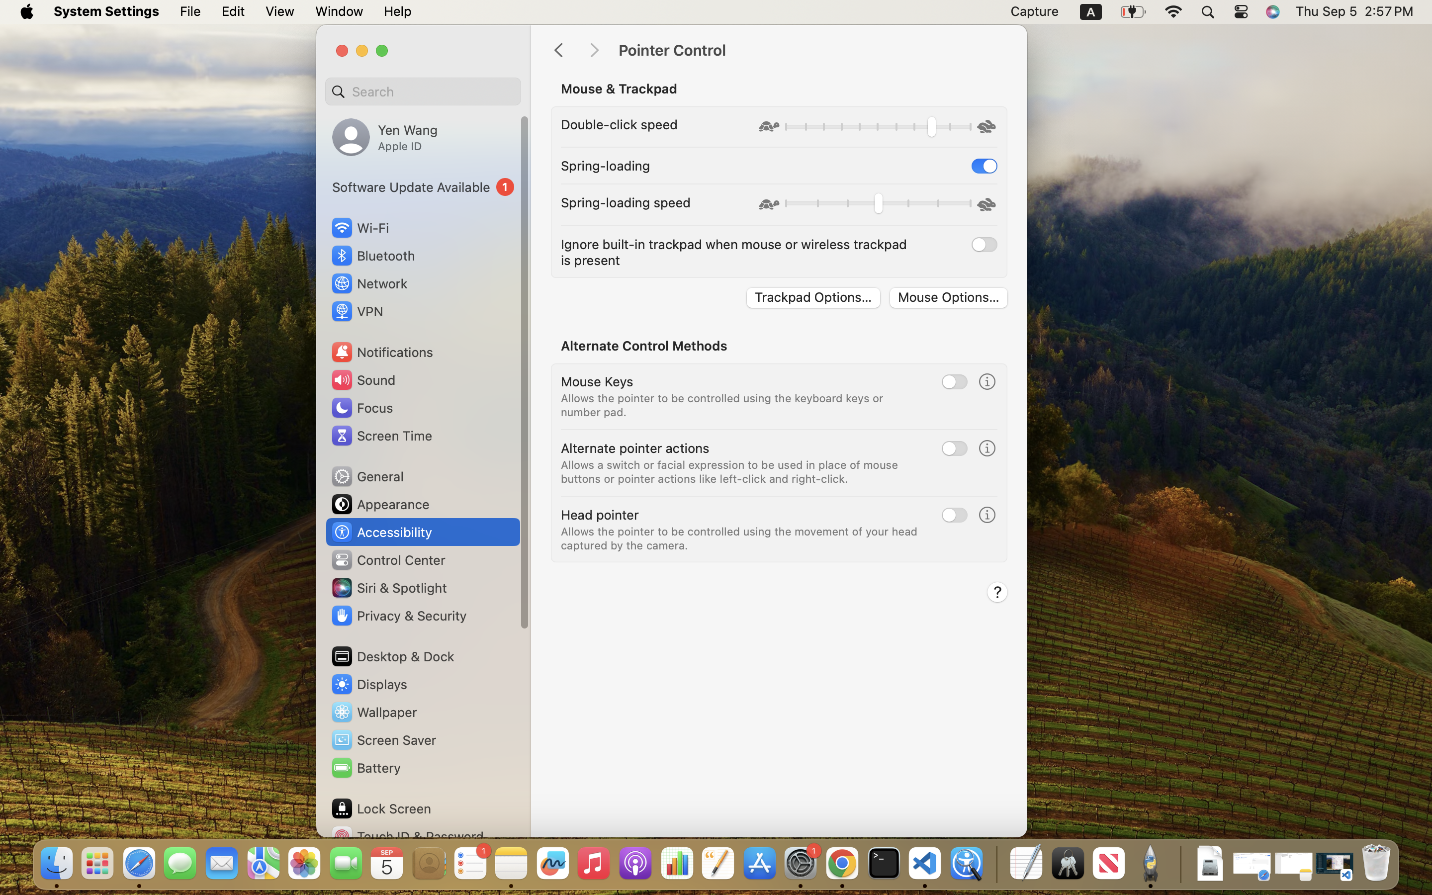 The image size is (1432, 895). Describe the element at coordinates (381, 532) in the screenshot. I see `Accessibility` at that location.